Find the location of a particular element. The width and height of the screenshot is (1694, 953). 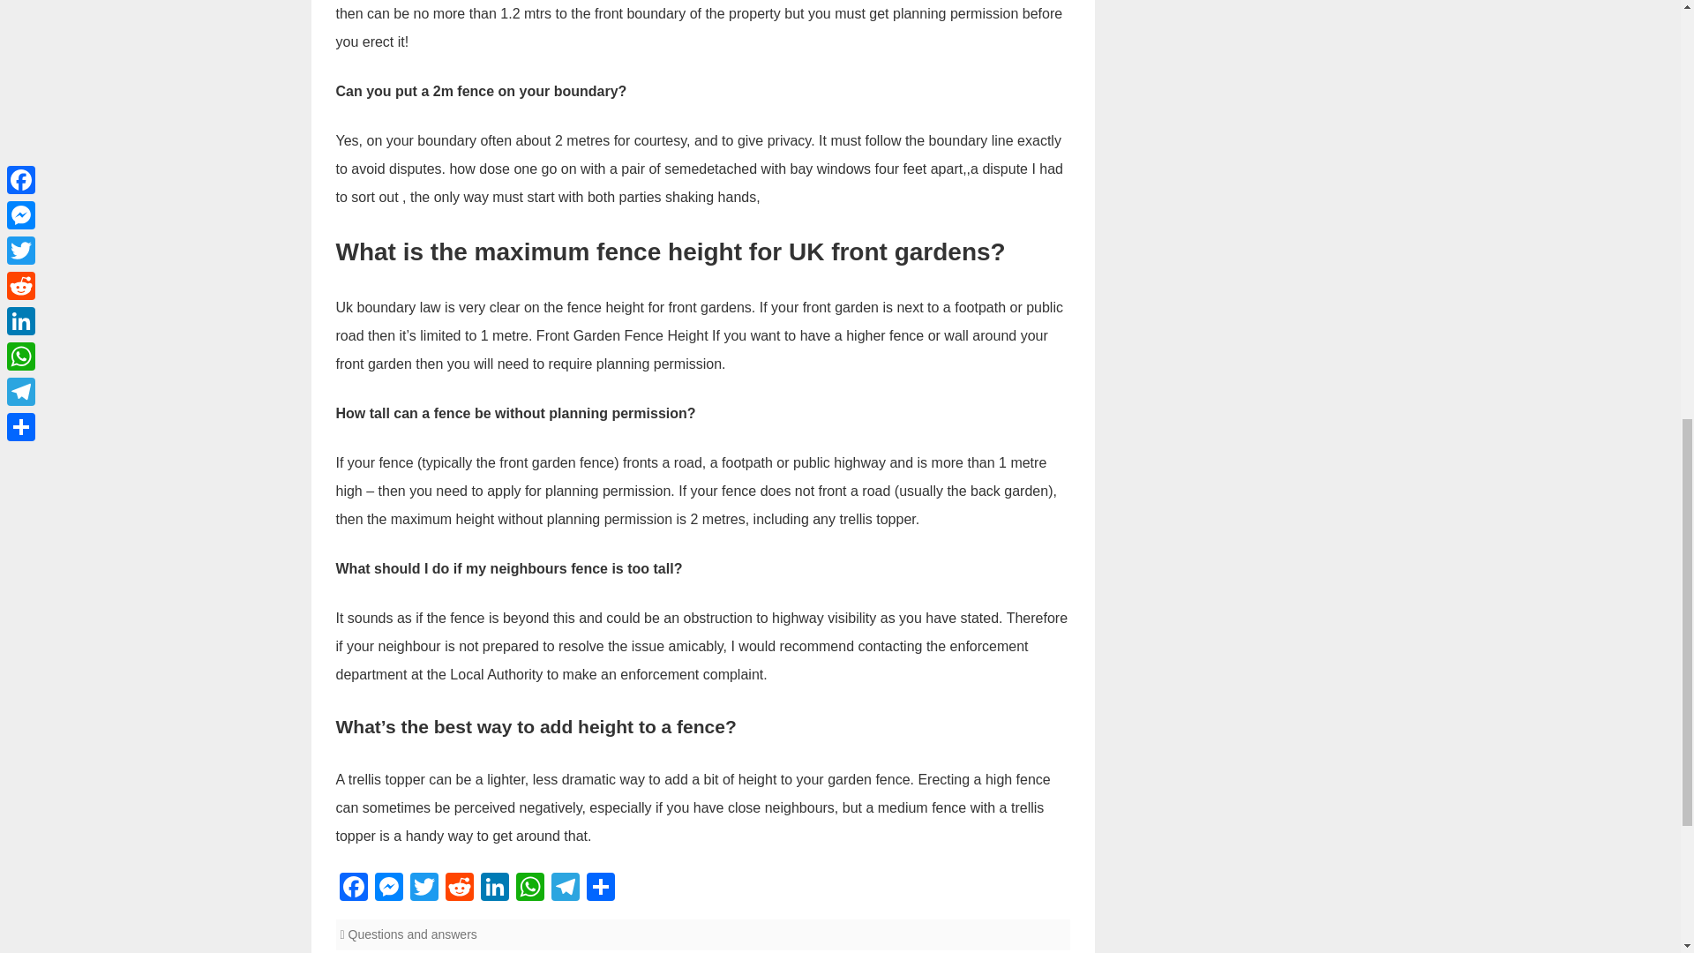

Twitter is located at coordinates (423, 889).